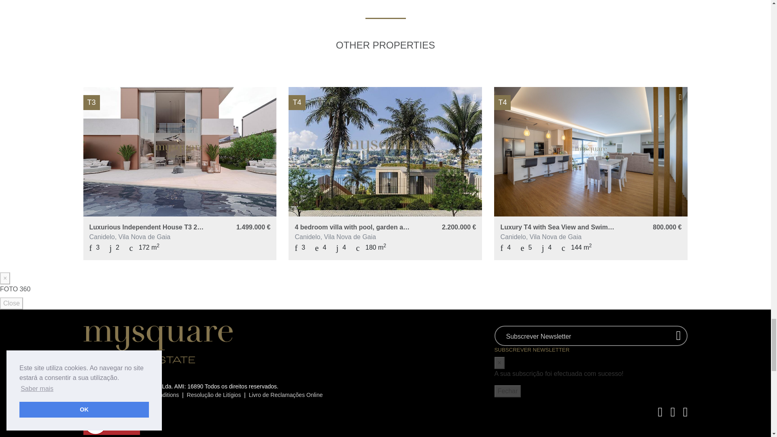 The image size is (777, 437). Describe the element at coordinates (353, 227) in the screenshot. I see `4 bedroom villa with pool, garden and Douro river view` at that location.